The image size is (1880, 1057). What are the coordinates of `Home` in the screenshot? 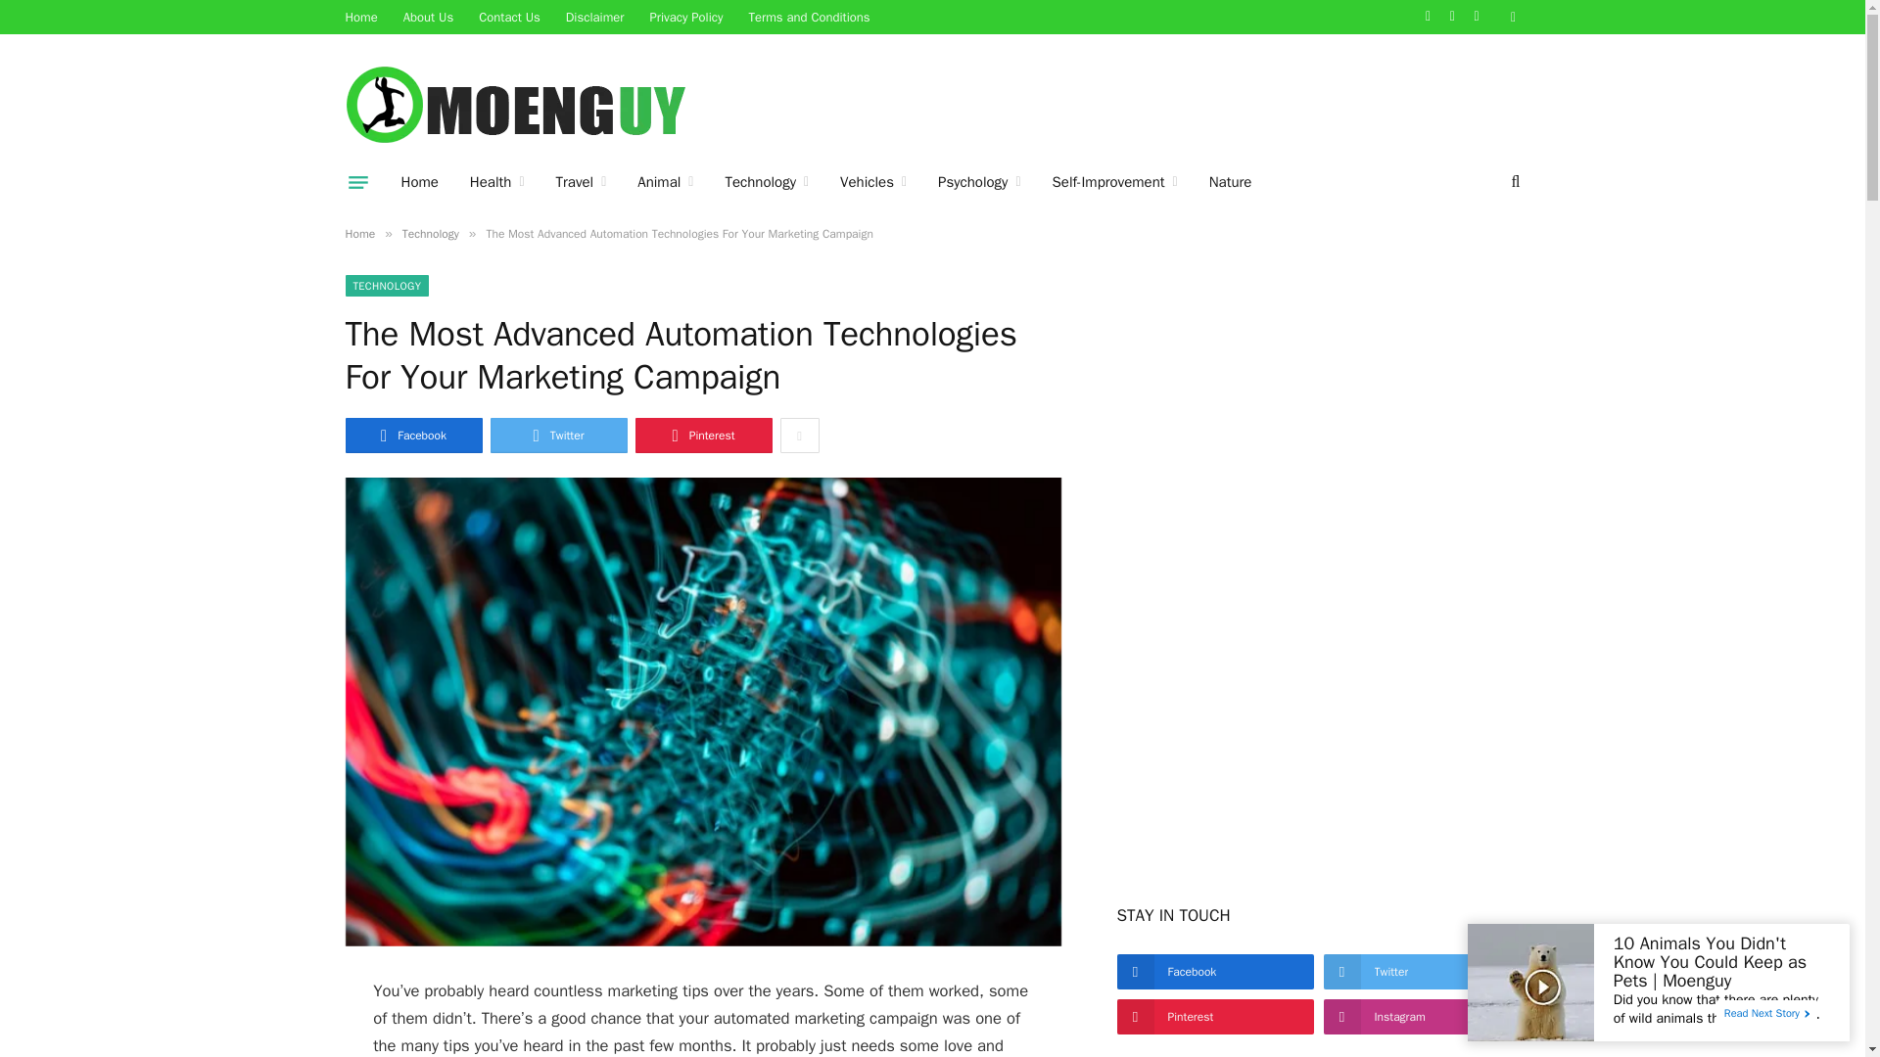 It's located at (361, 17).